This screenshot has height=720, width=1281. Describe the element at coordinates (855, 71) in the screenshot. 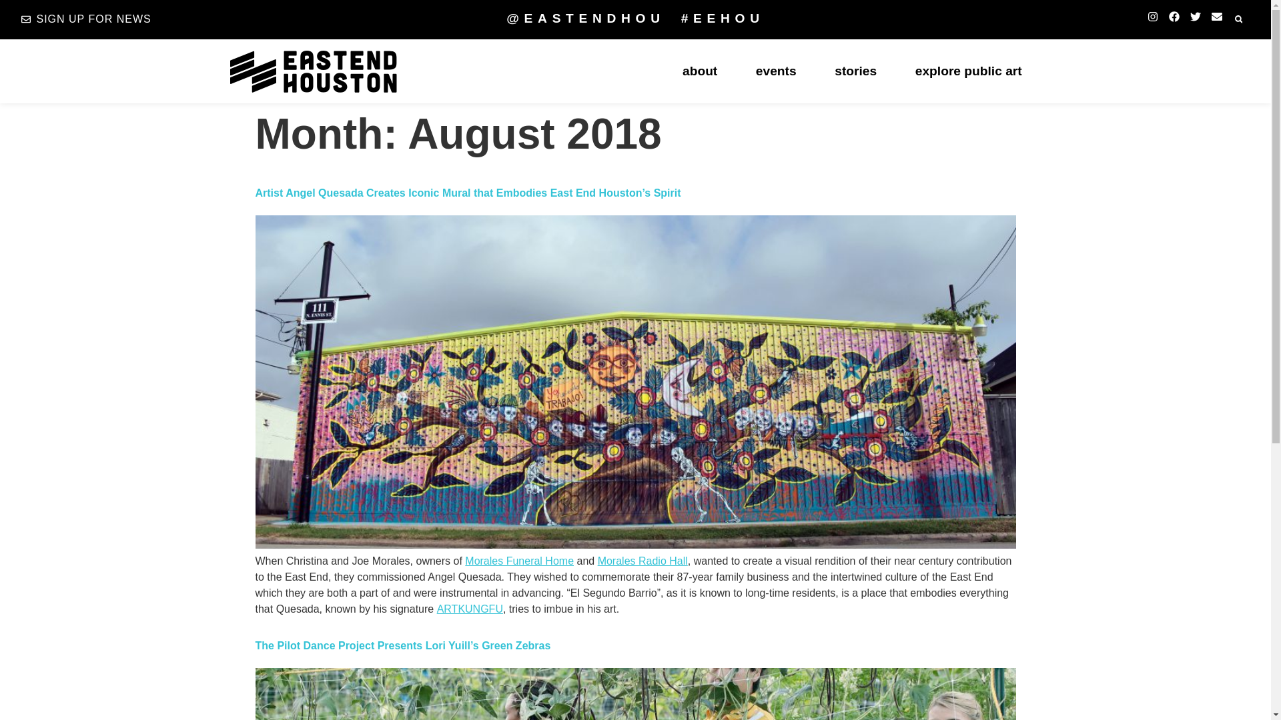

I see `stories` at that location.